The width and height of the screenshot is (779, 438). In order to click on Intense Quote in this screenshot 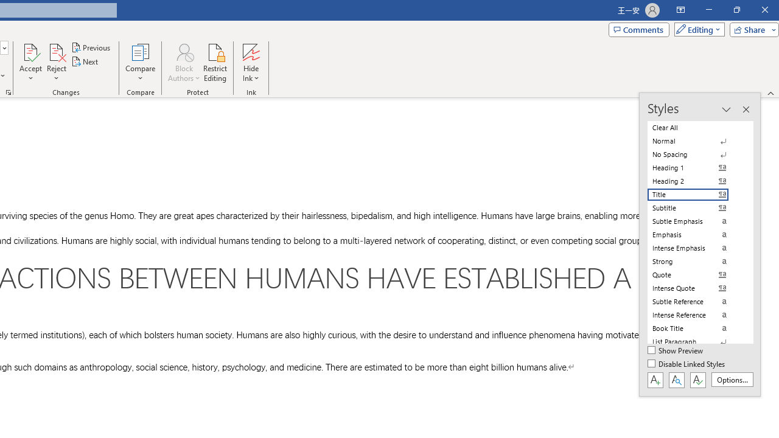, I will do `click(695, 288)`.